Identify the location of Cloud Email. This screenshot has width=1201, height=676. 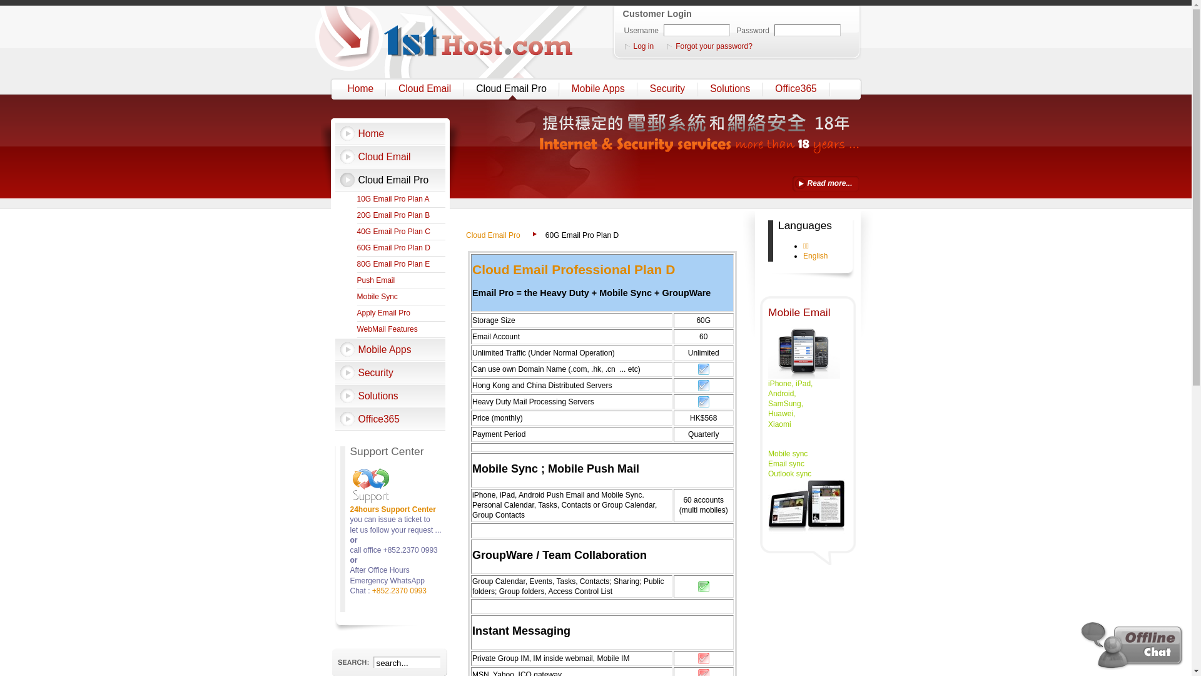
(426, 90).